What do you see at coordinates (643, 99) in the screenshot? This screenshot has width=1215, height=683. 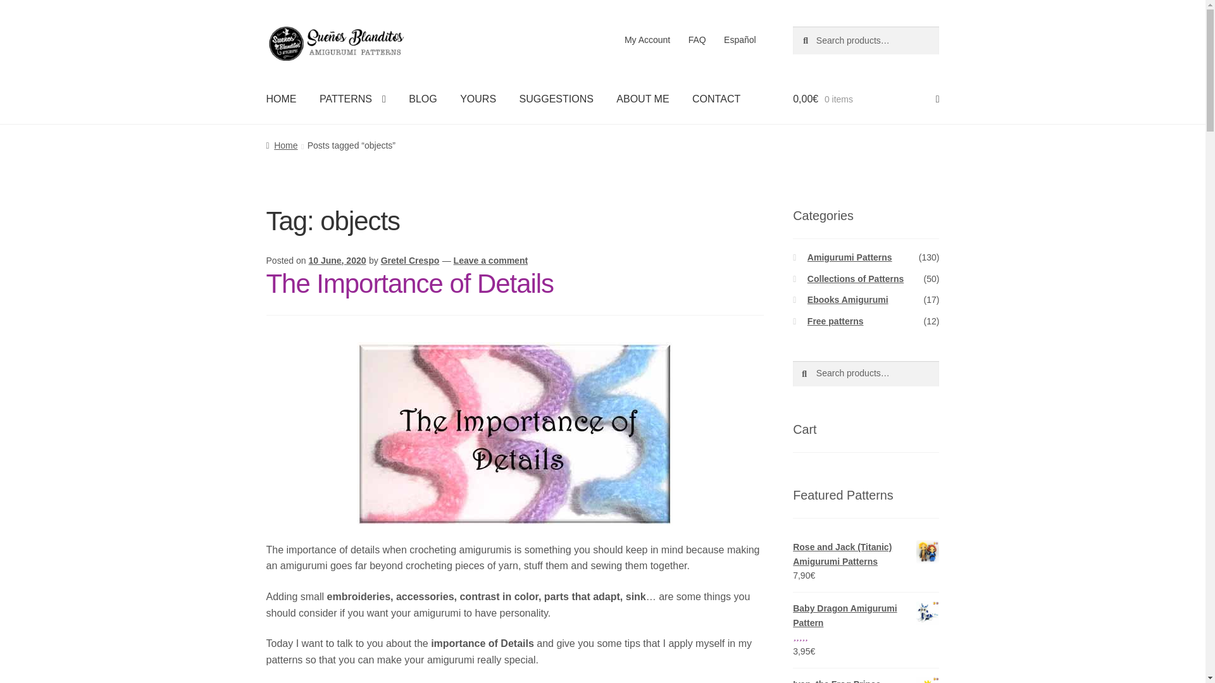 I see `ABOUT ME` at bounding box center [643, 99].